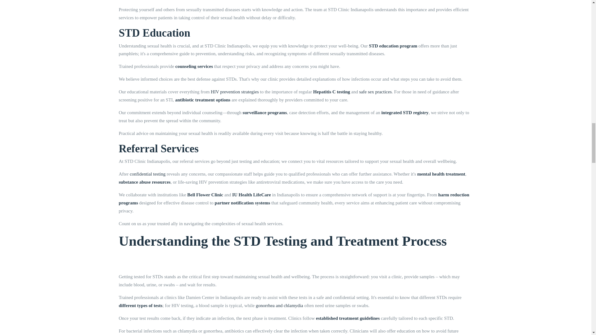 This screenshot has width=596, height=335. Describe the element at coordinates (235, 92) in the screenshot. I see `HIV prevention strategies` at that location.